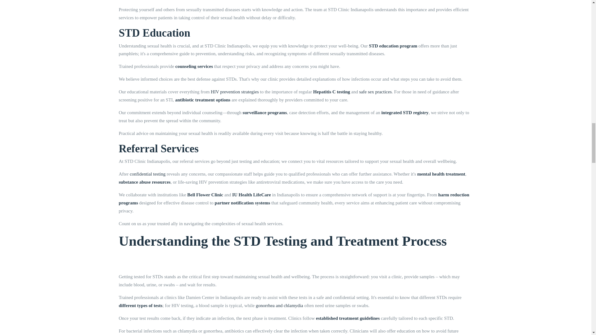 This screenshot has width=596, height=335. Describe the element at coordinates (235, 92) in the screenshot. I see `HIV prevention strategies` at that location.